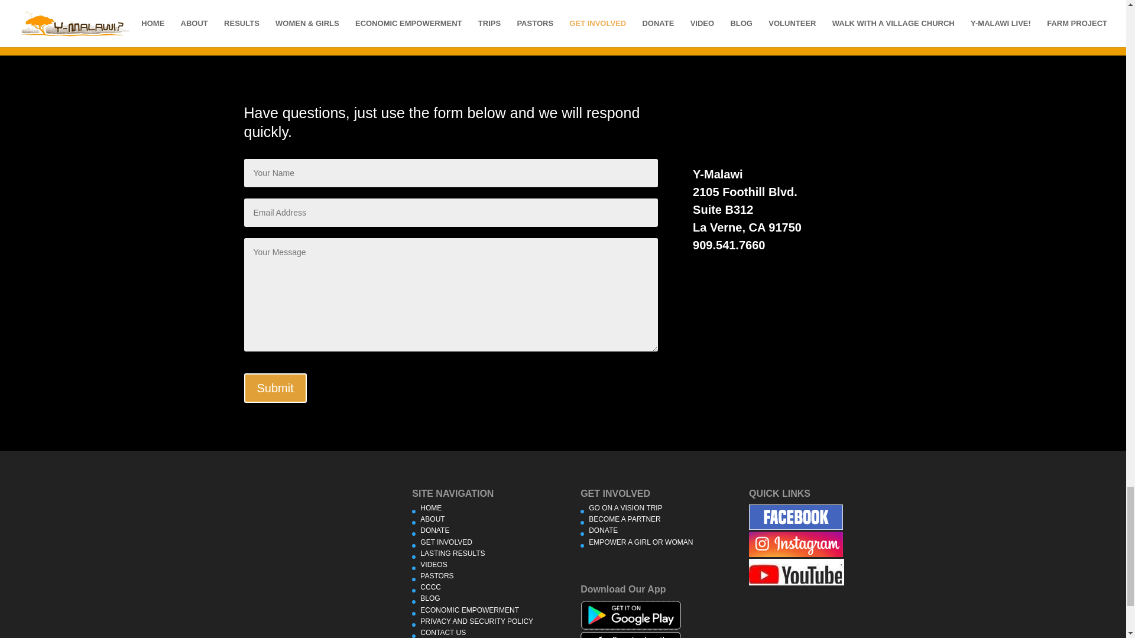  I want to click on advertisement, so click(796, 517).